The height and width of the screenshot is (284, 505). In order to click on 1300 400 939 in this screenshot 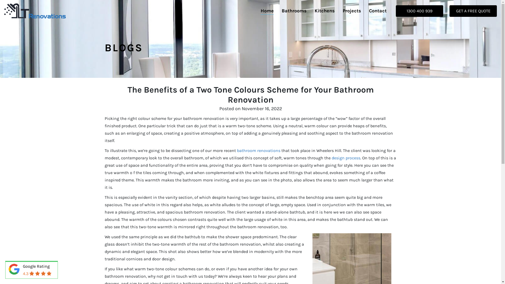, I will do `click(420, 11)`.